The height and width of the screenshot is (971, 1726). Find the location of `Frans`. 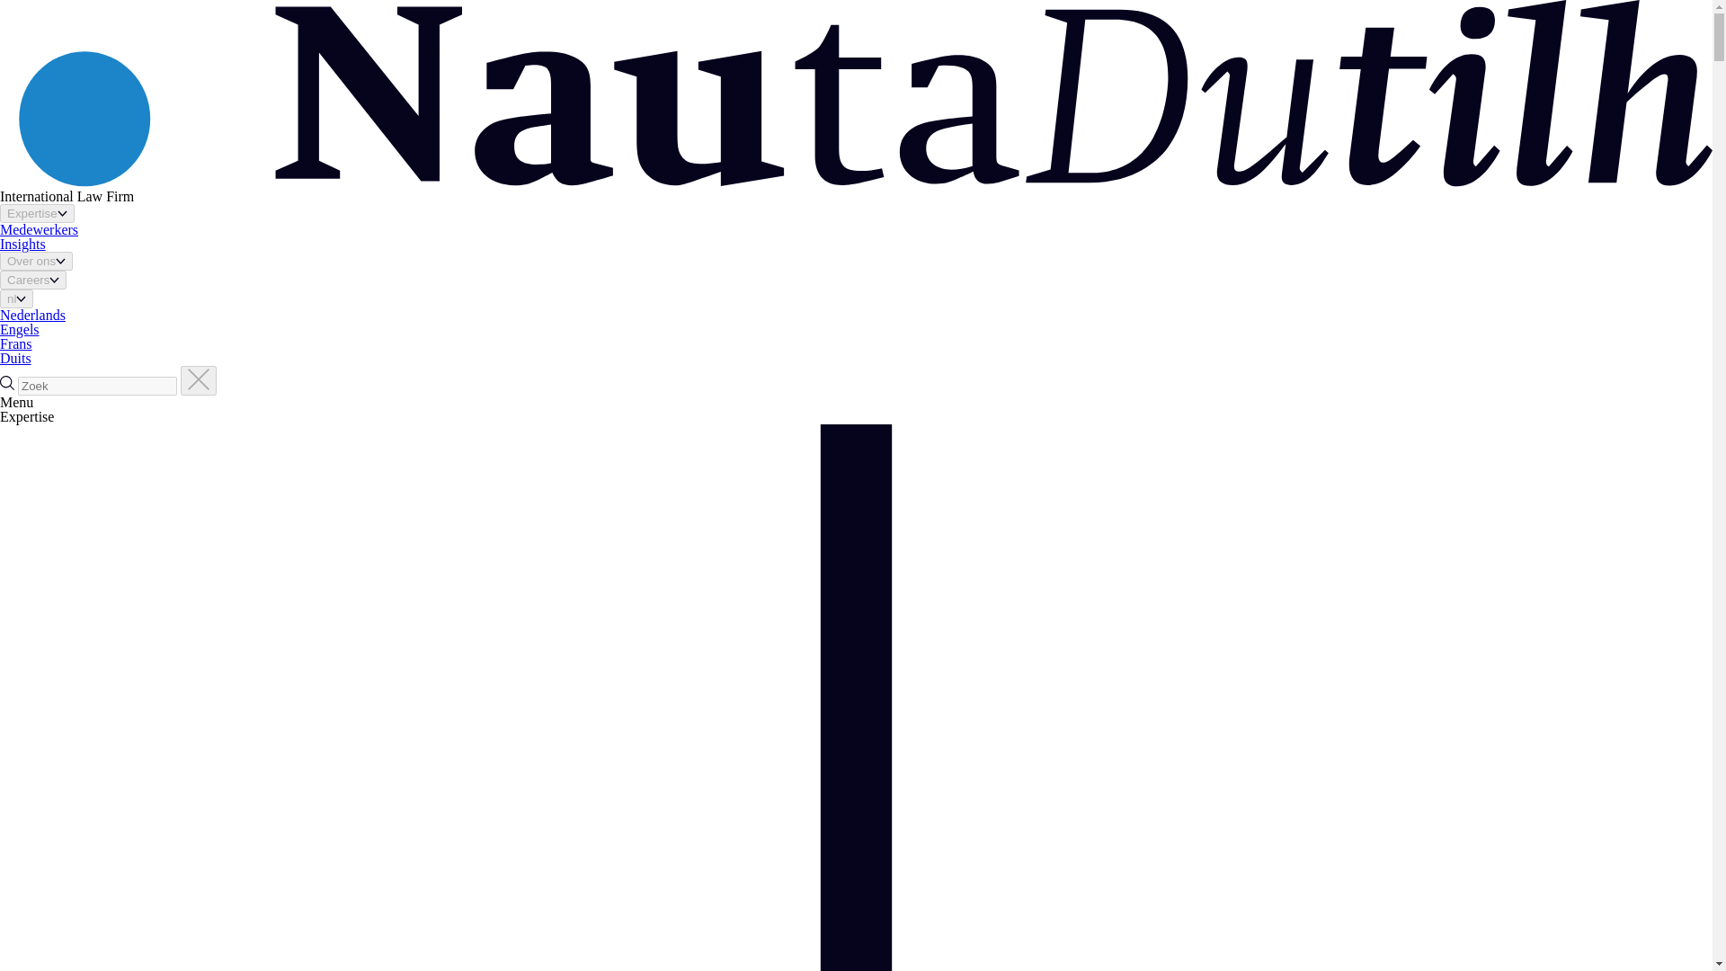

Frans is located at coordinates (16, 343).